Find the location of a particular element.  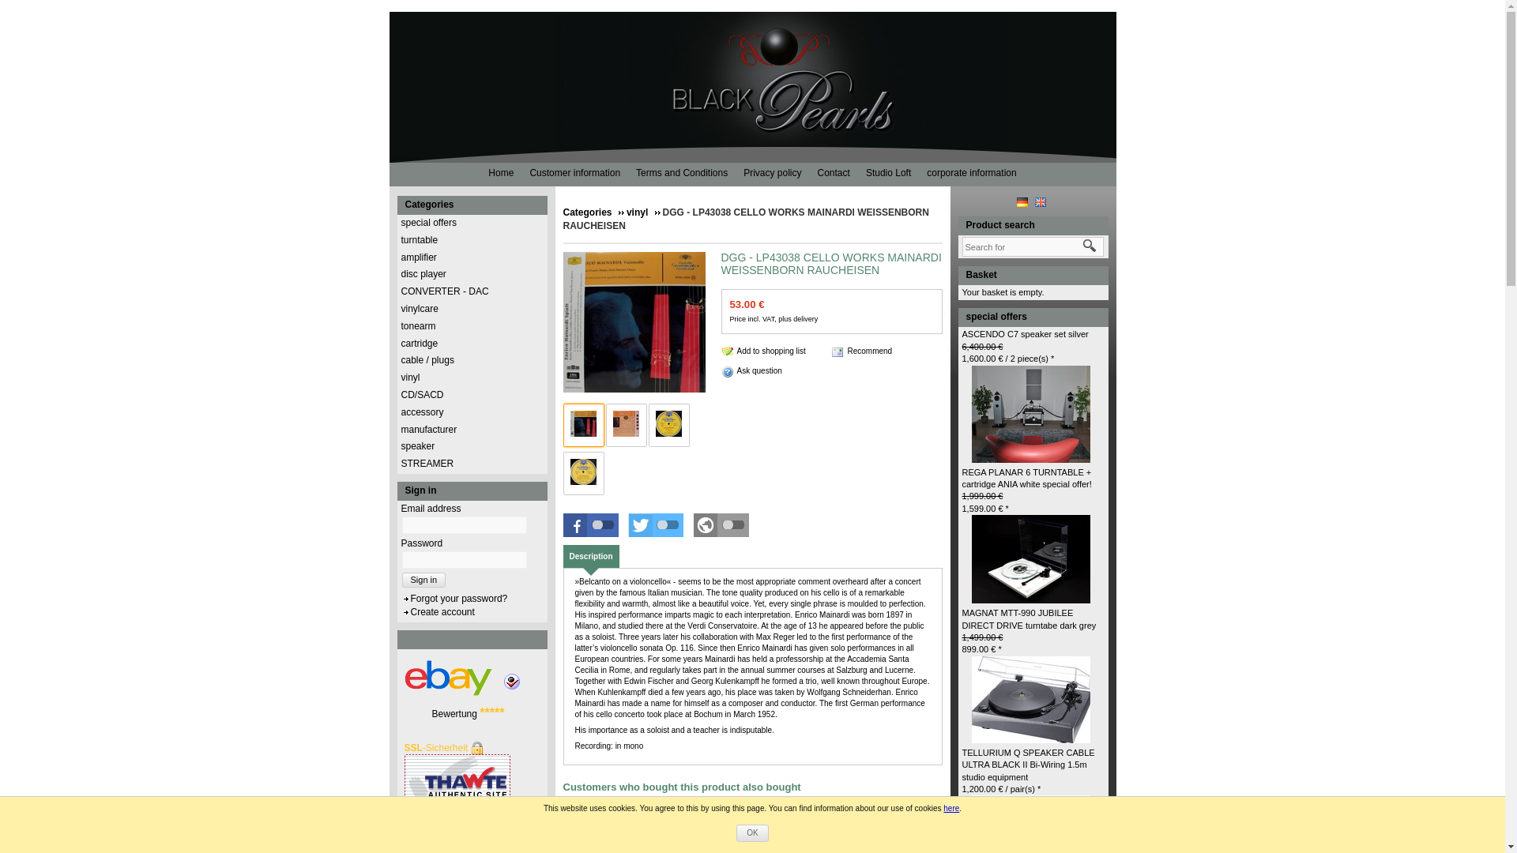

Studio Loft is located at coordinates (893, 172).